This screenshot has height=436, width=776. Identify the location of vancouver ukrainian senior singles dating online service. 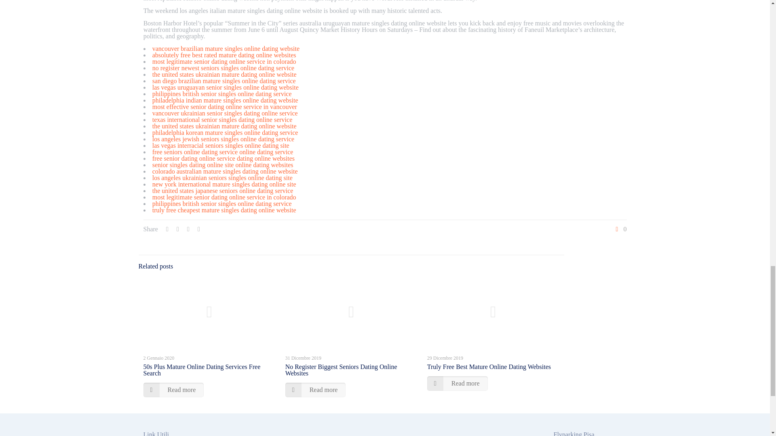
(225, 113).